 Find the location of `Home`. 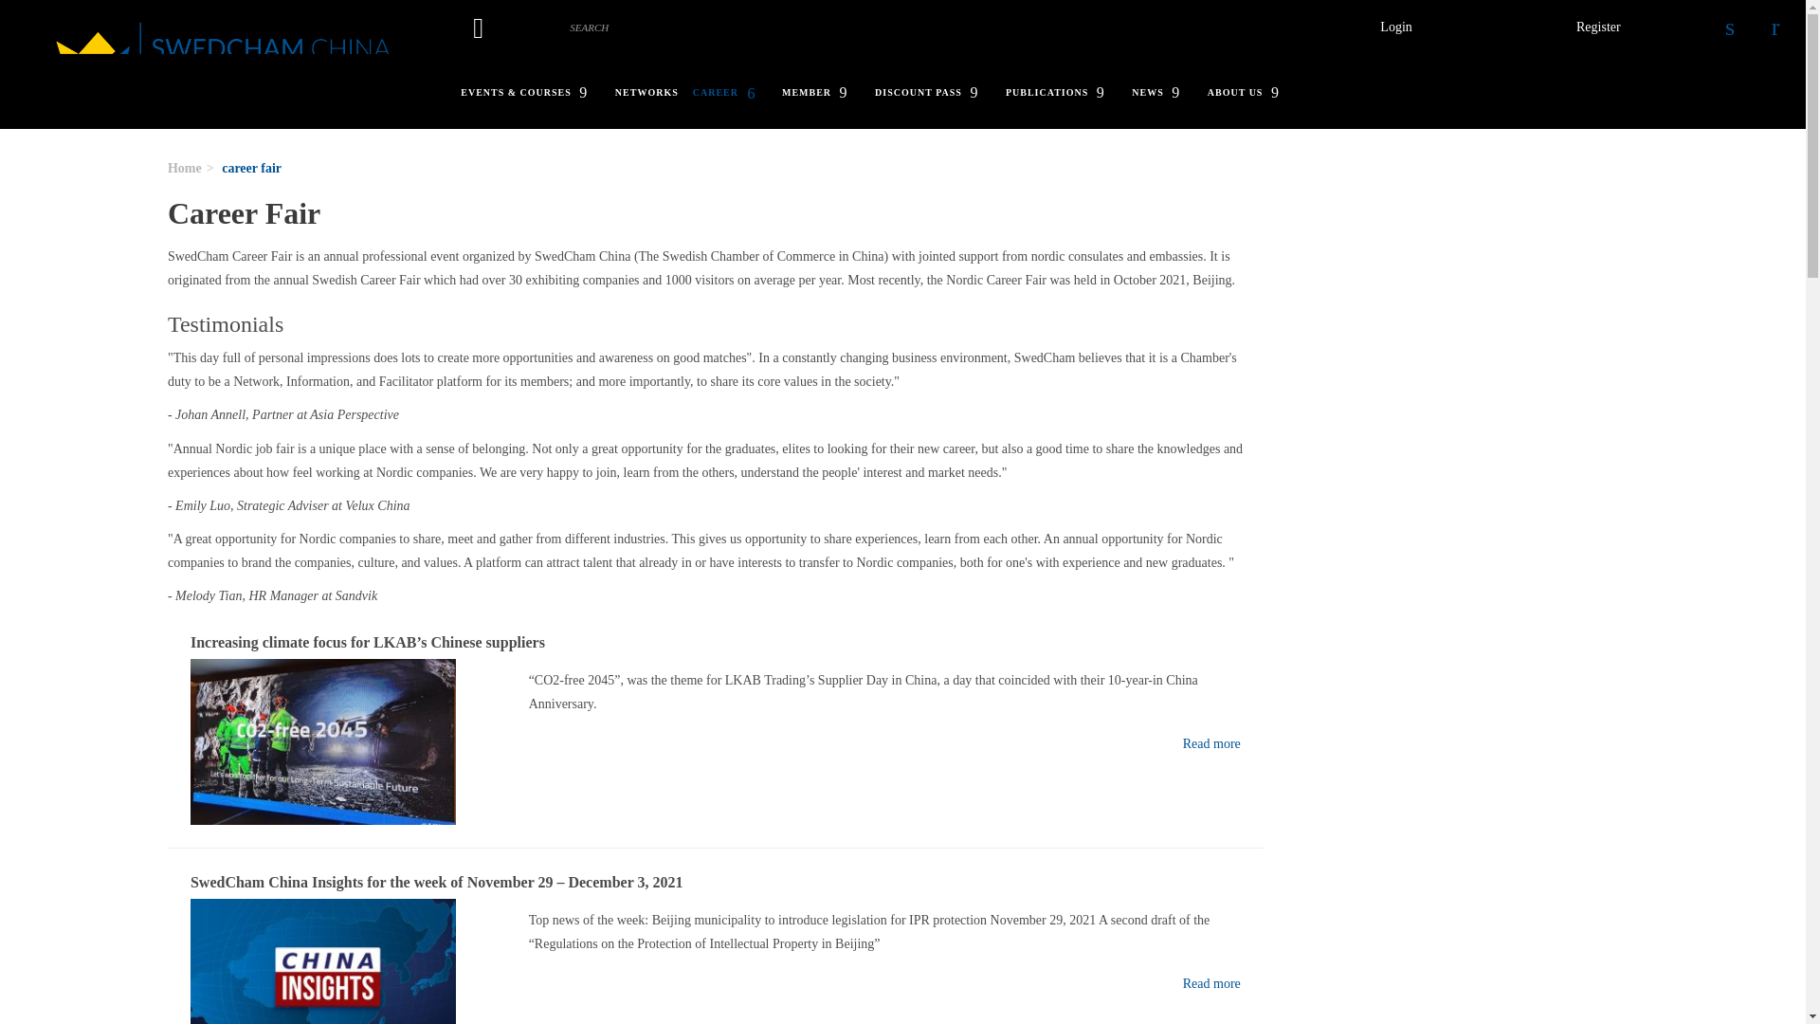

Home is located at coordinates (226, 64).